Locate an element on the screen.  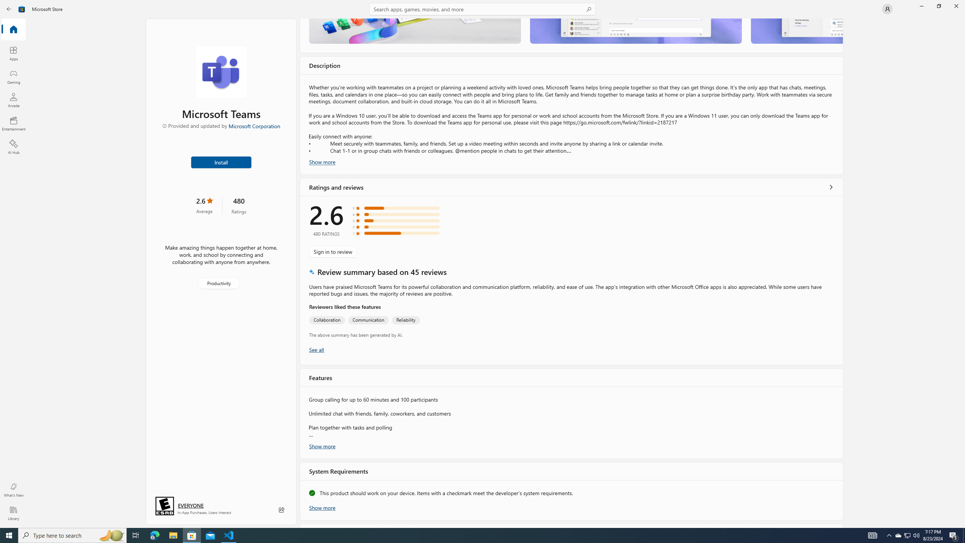
Screenshot 3 is located at coordinates (796, 31).